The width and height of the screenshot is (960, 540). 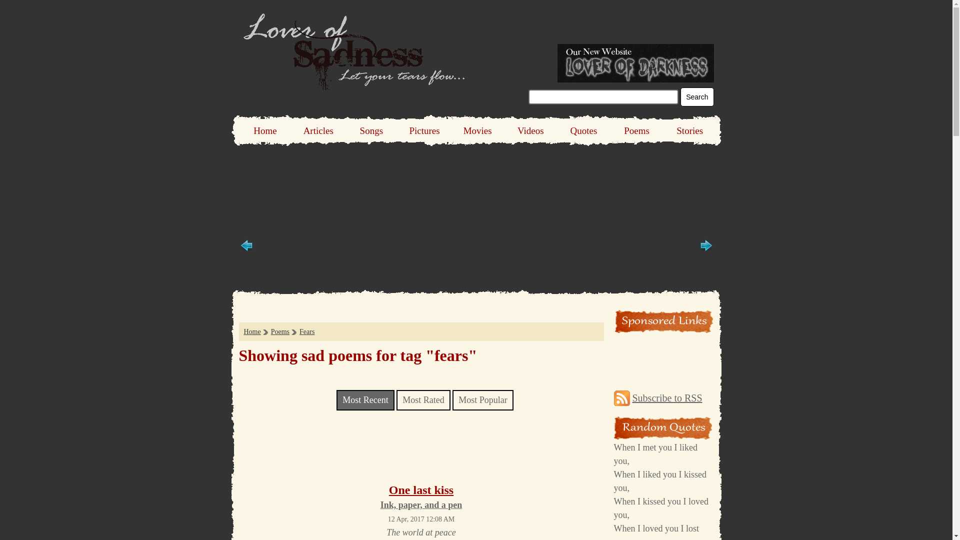 What do you see at coordinates (318, 130) in the screenshot?
I see `Articles` at bounding box center [318, 130].